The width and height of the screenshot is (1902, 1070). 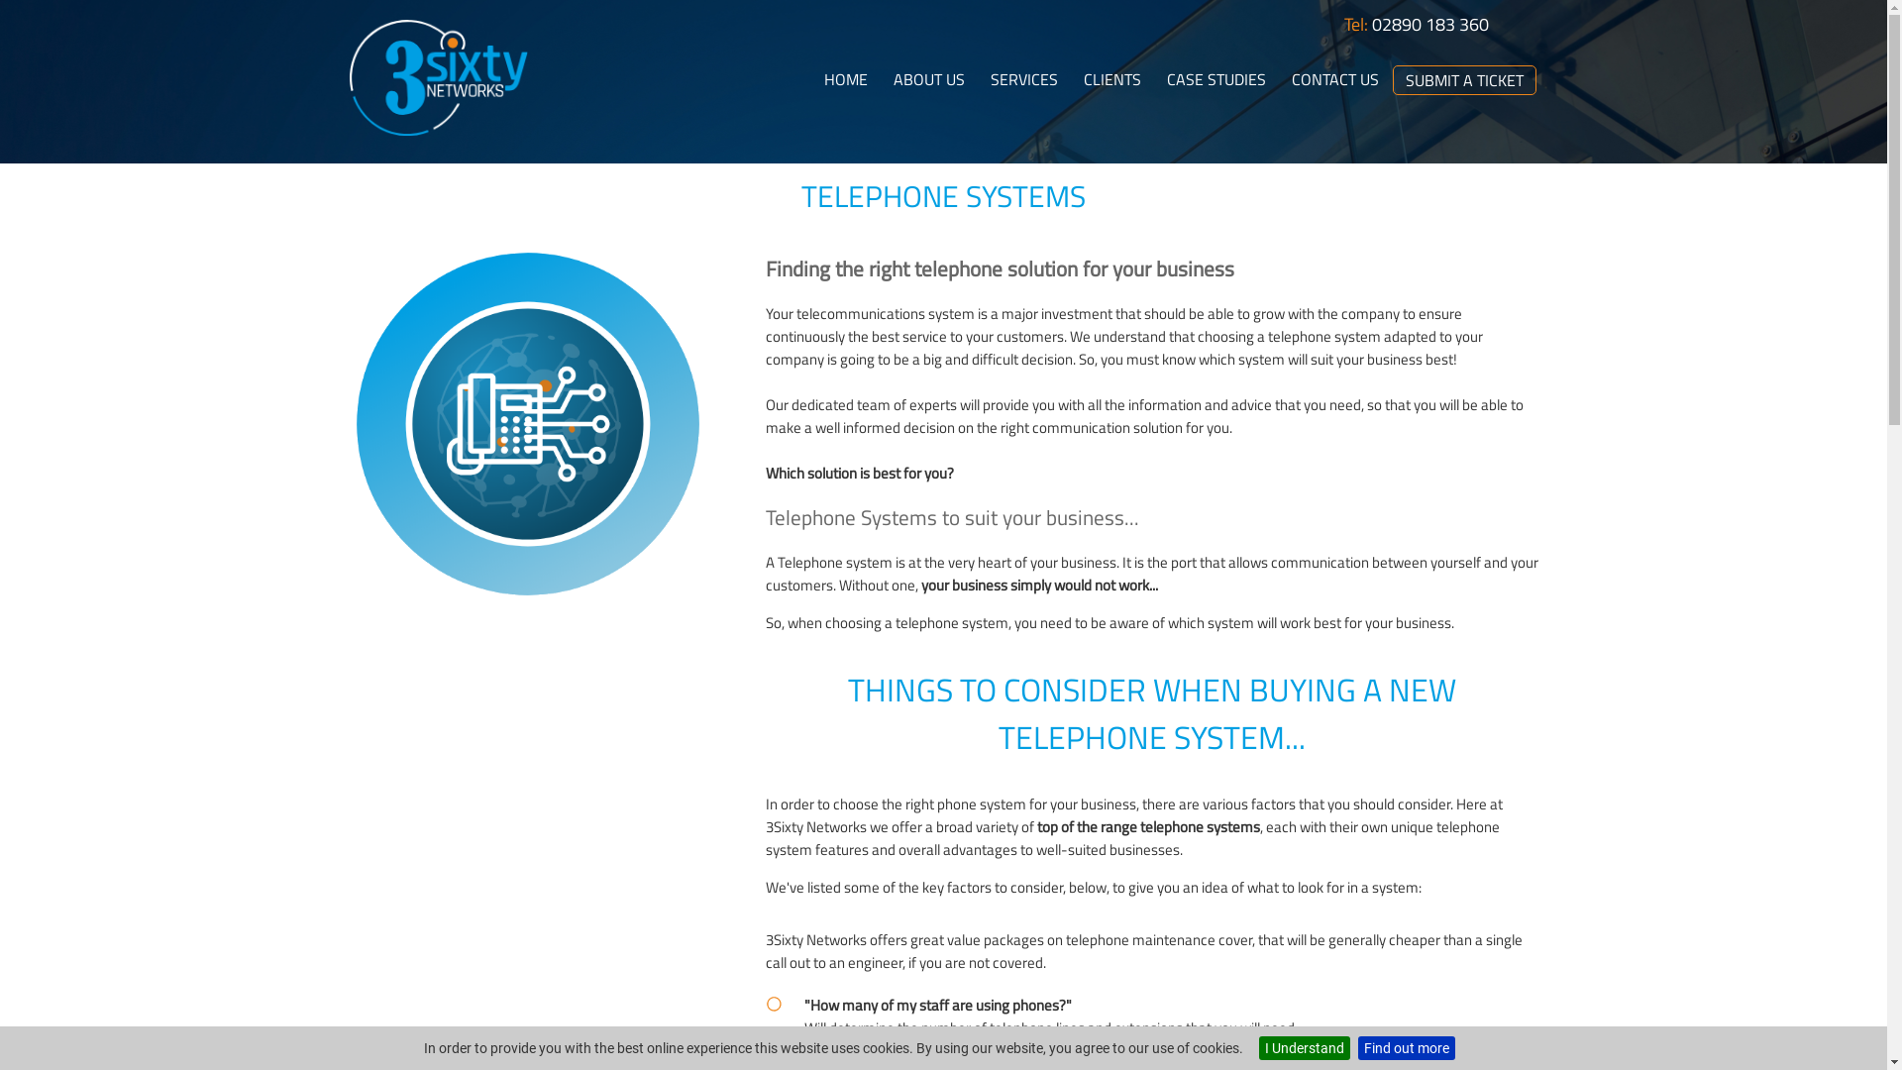 What do you see at coordinates (1024, 79) in the screenshot?
I see `SERVICES` at bounding box center [1024, 79].